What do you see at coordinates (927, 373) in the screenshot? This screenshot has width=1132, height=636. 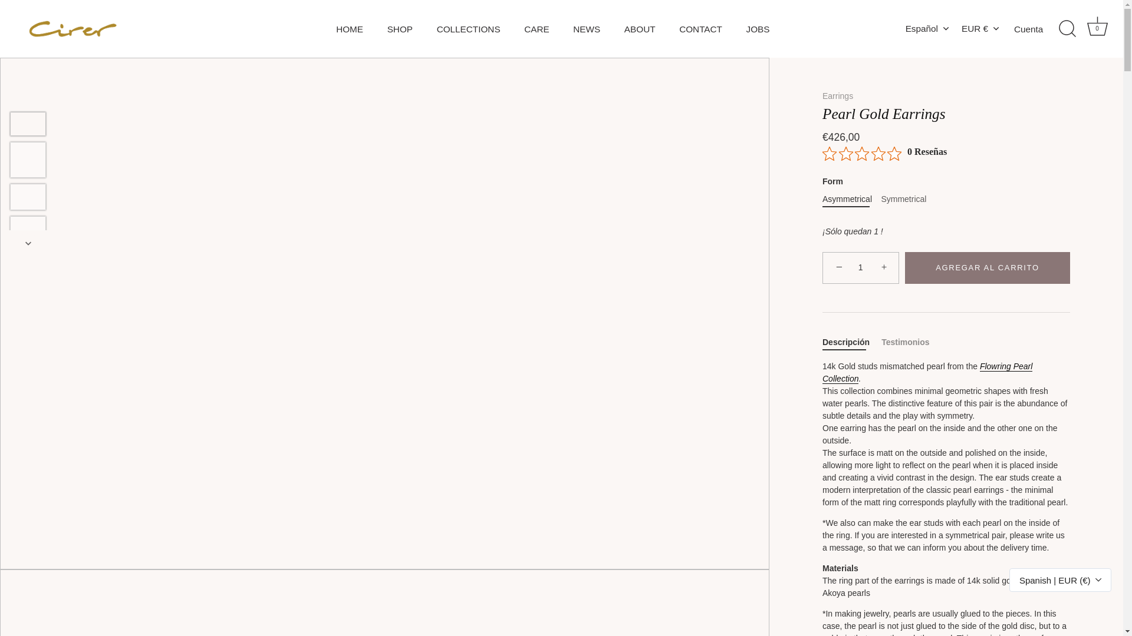 I see `JOBS` at bounding box center [927, 373].